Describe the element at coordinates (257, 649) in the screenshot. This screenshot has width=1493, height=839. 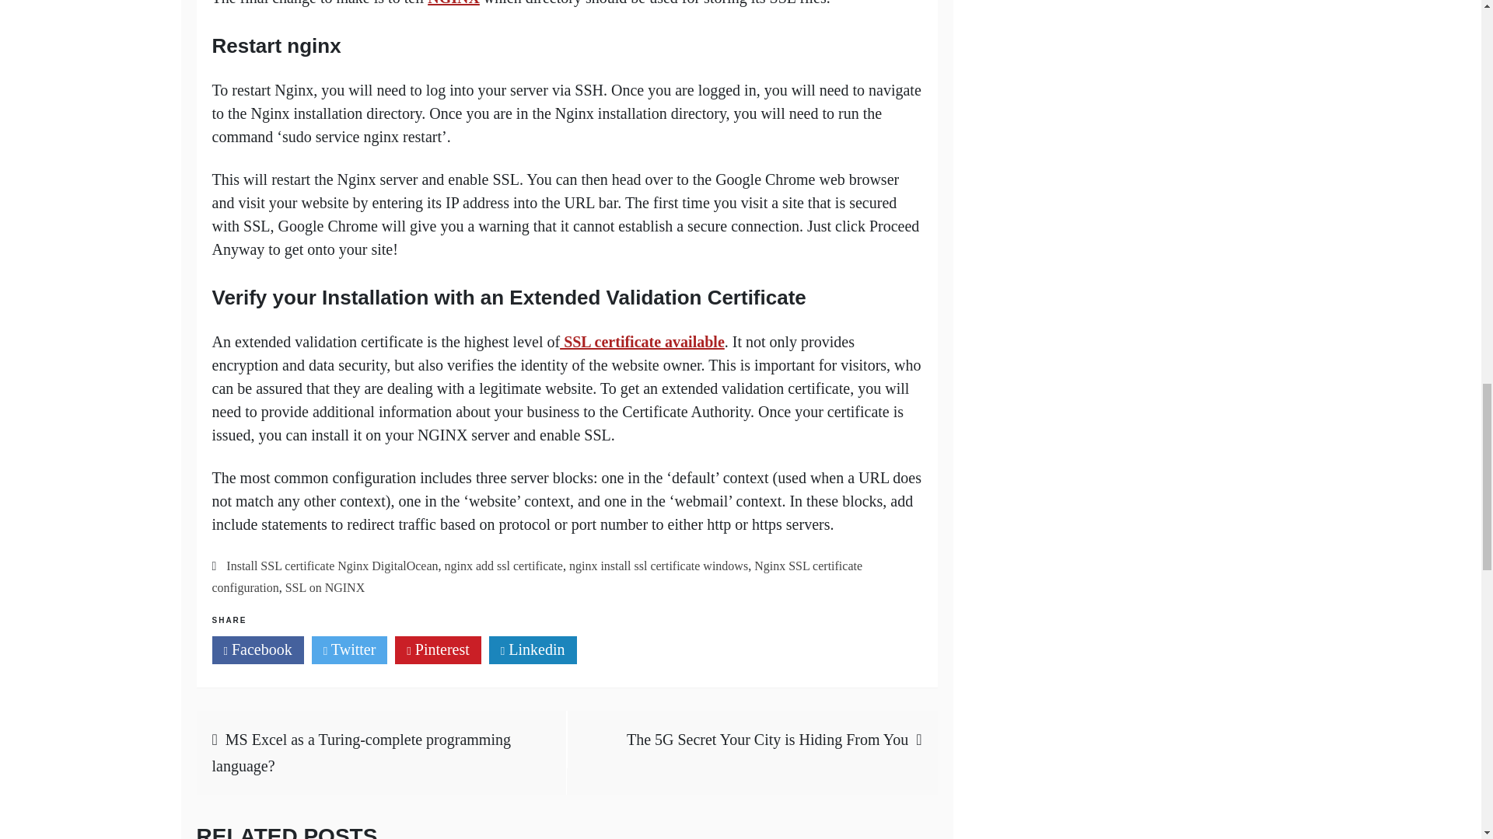
I see `Facebook` at that location.